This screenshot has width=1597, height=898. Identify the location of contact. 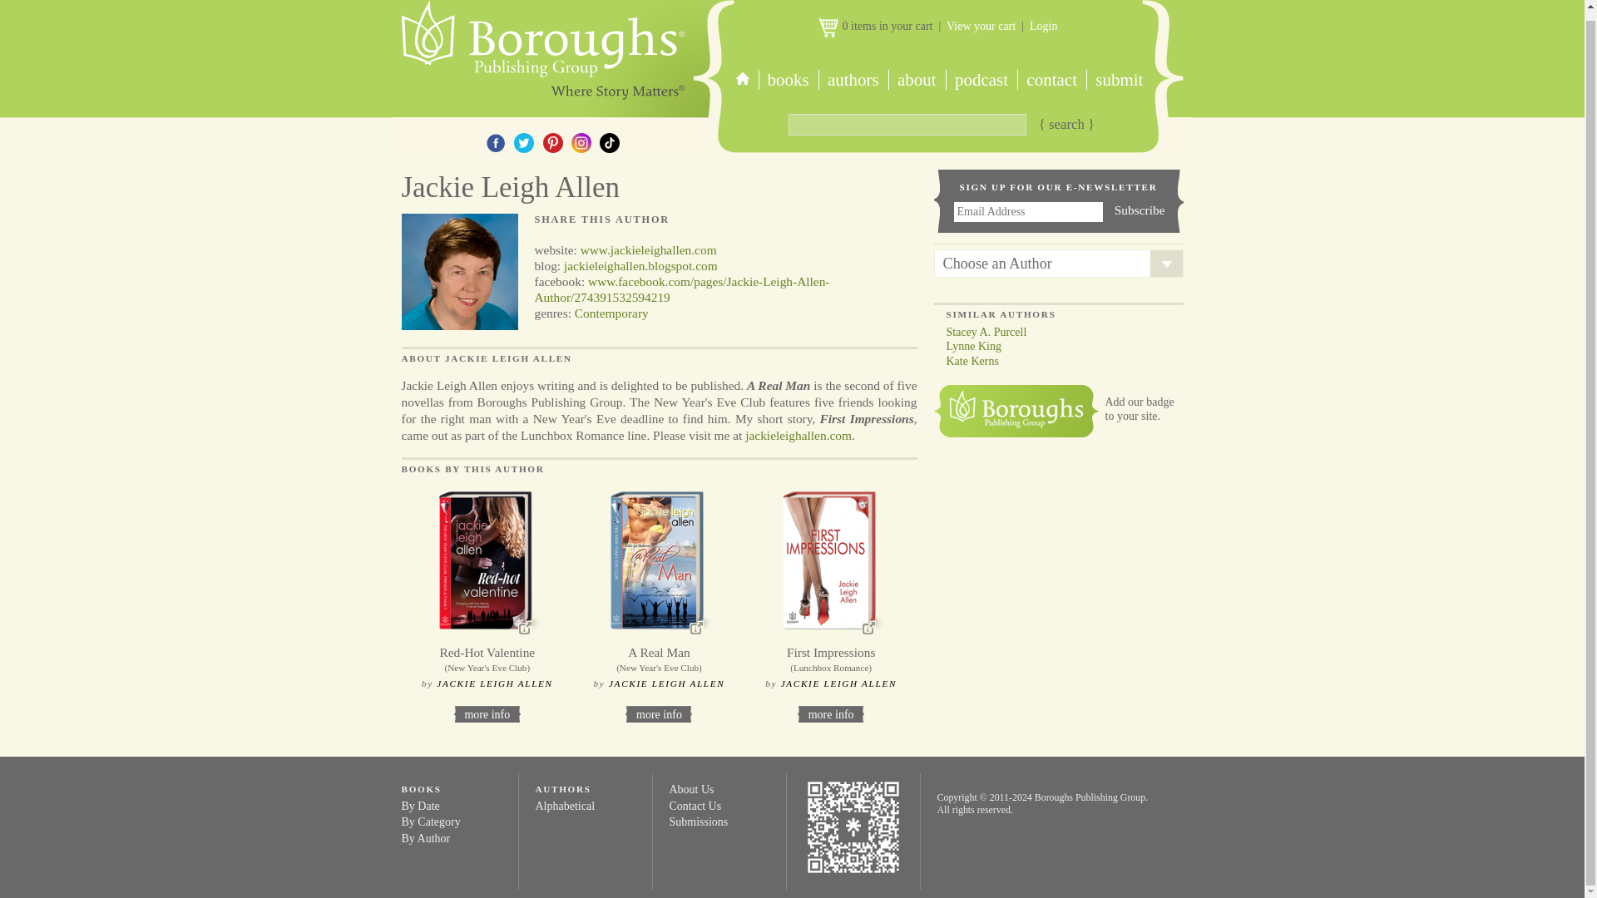
(1051, 80).